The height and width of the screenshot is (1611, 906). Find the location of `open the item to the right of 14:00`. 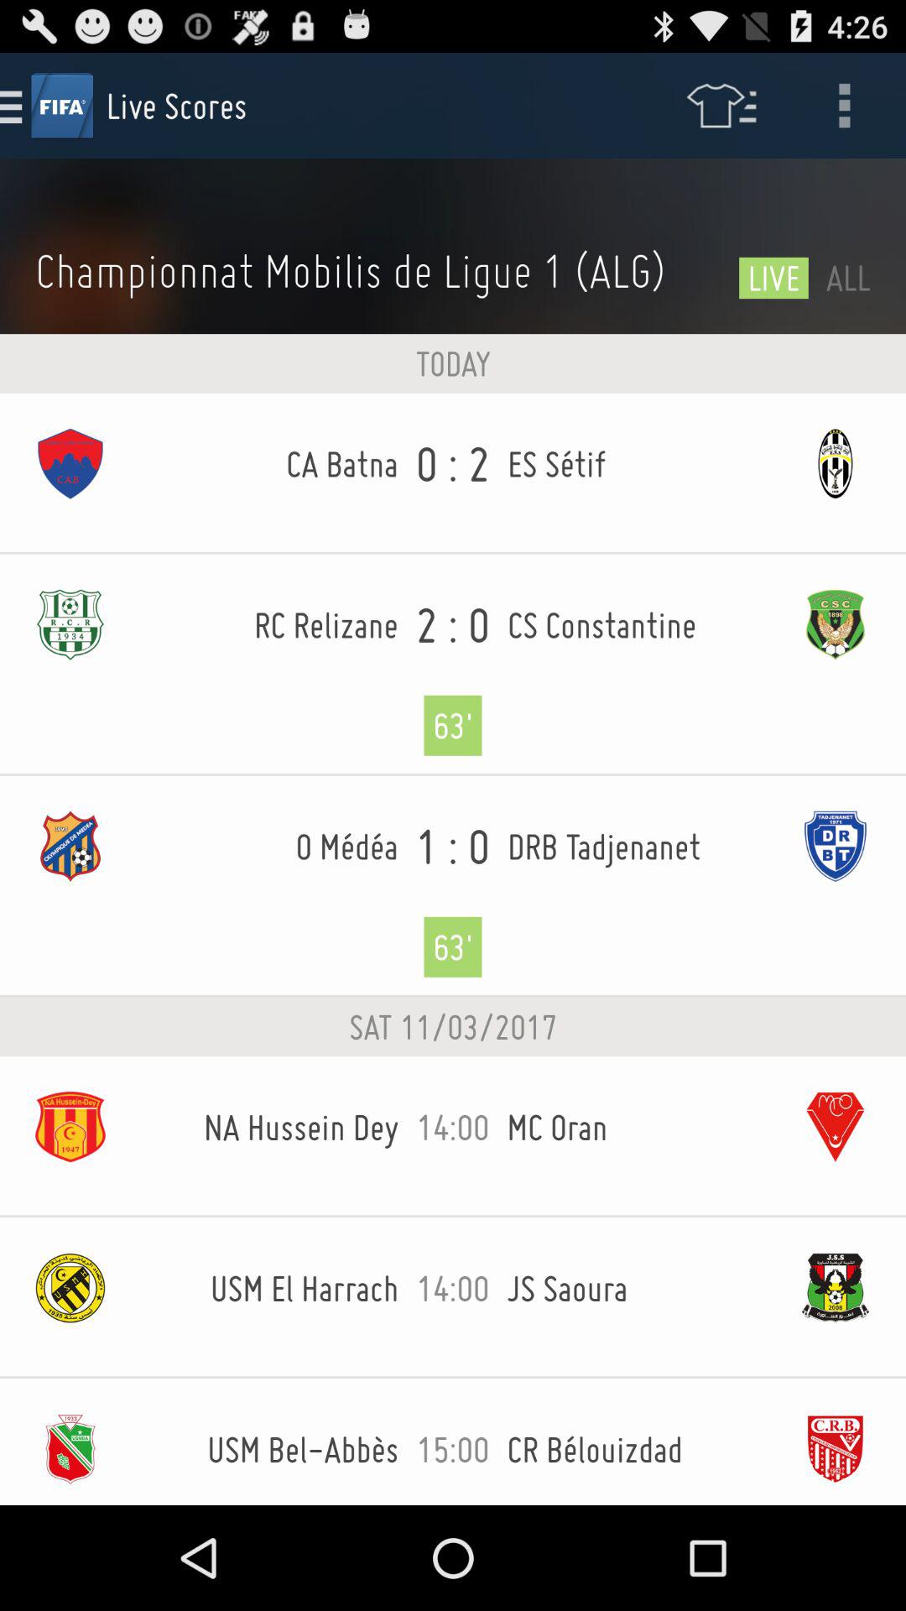

open the item to the right of 14:00 is located at coordinates (636, 1127).